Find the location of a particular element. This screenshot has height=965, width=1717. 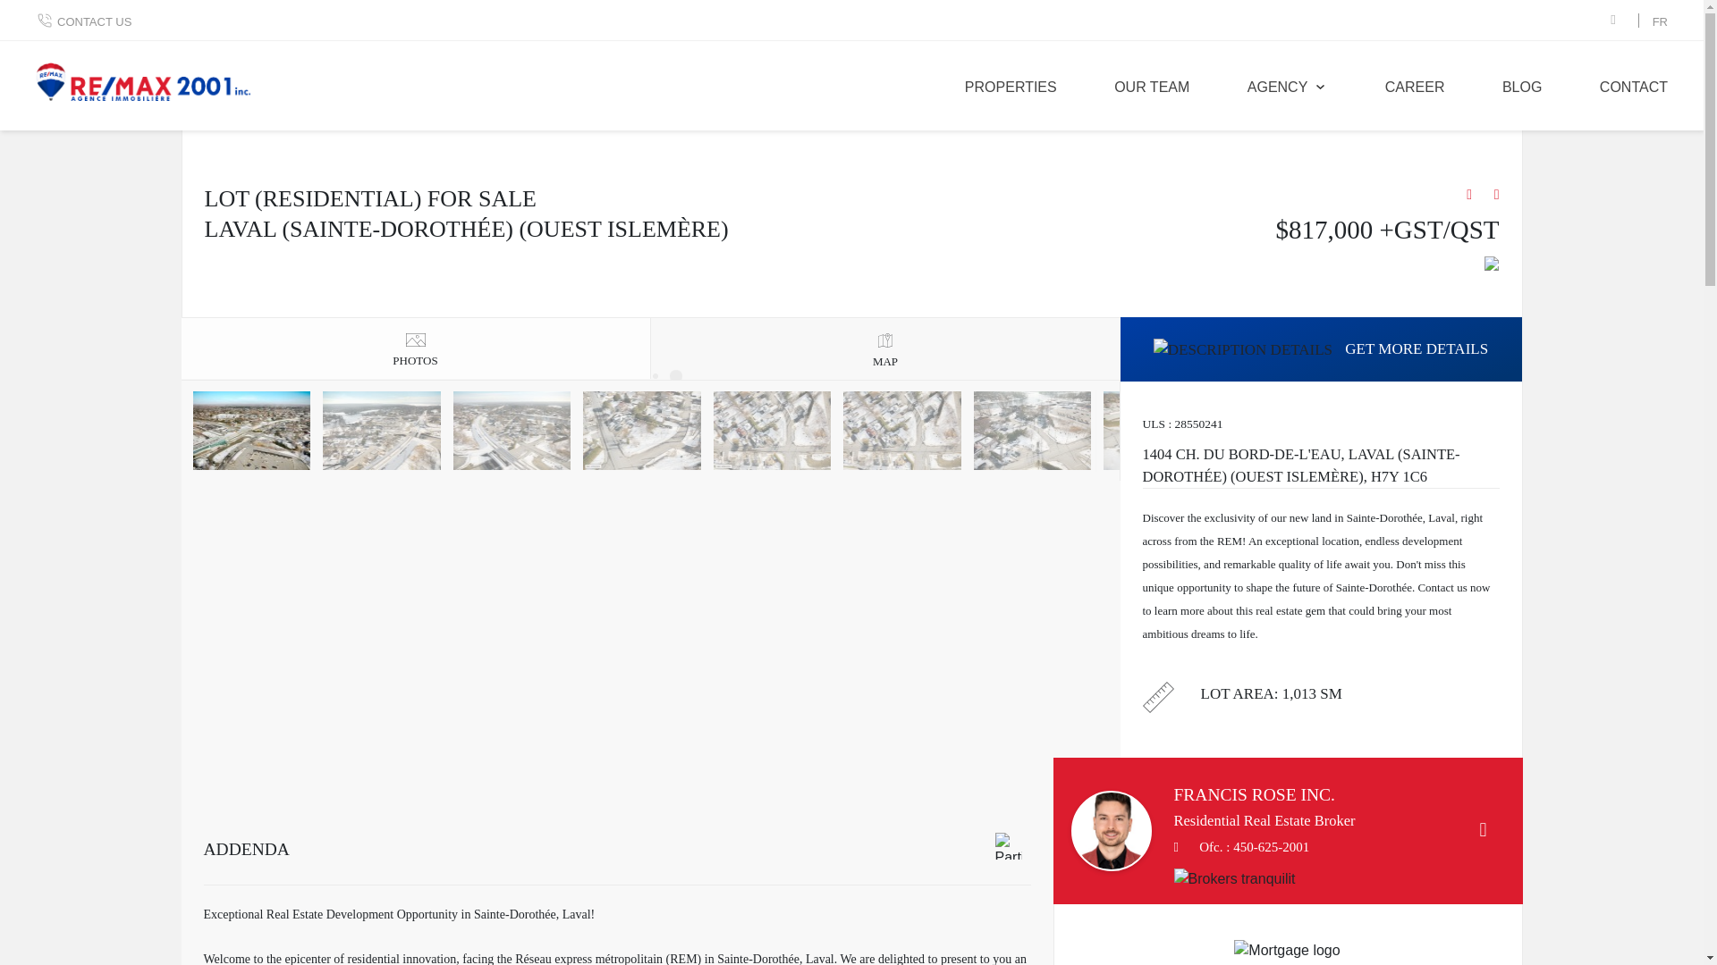

CONTACT is located at coordinates (1633, 86).